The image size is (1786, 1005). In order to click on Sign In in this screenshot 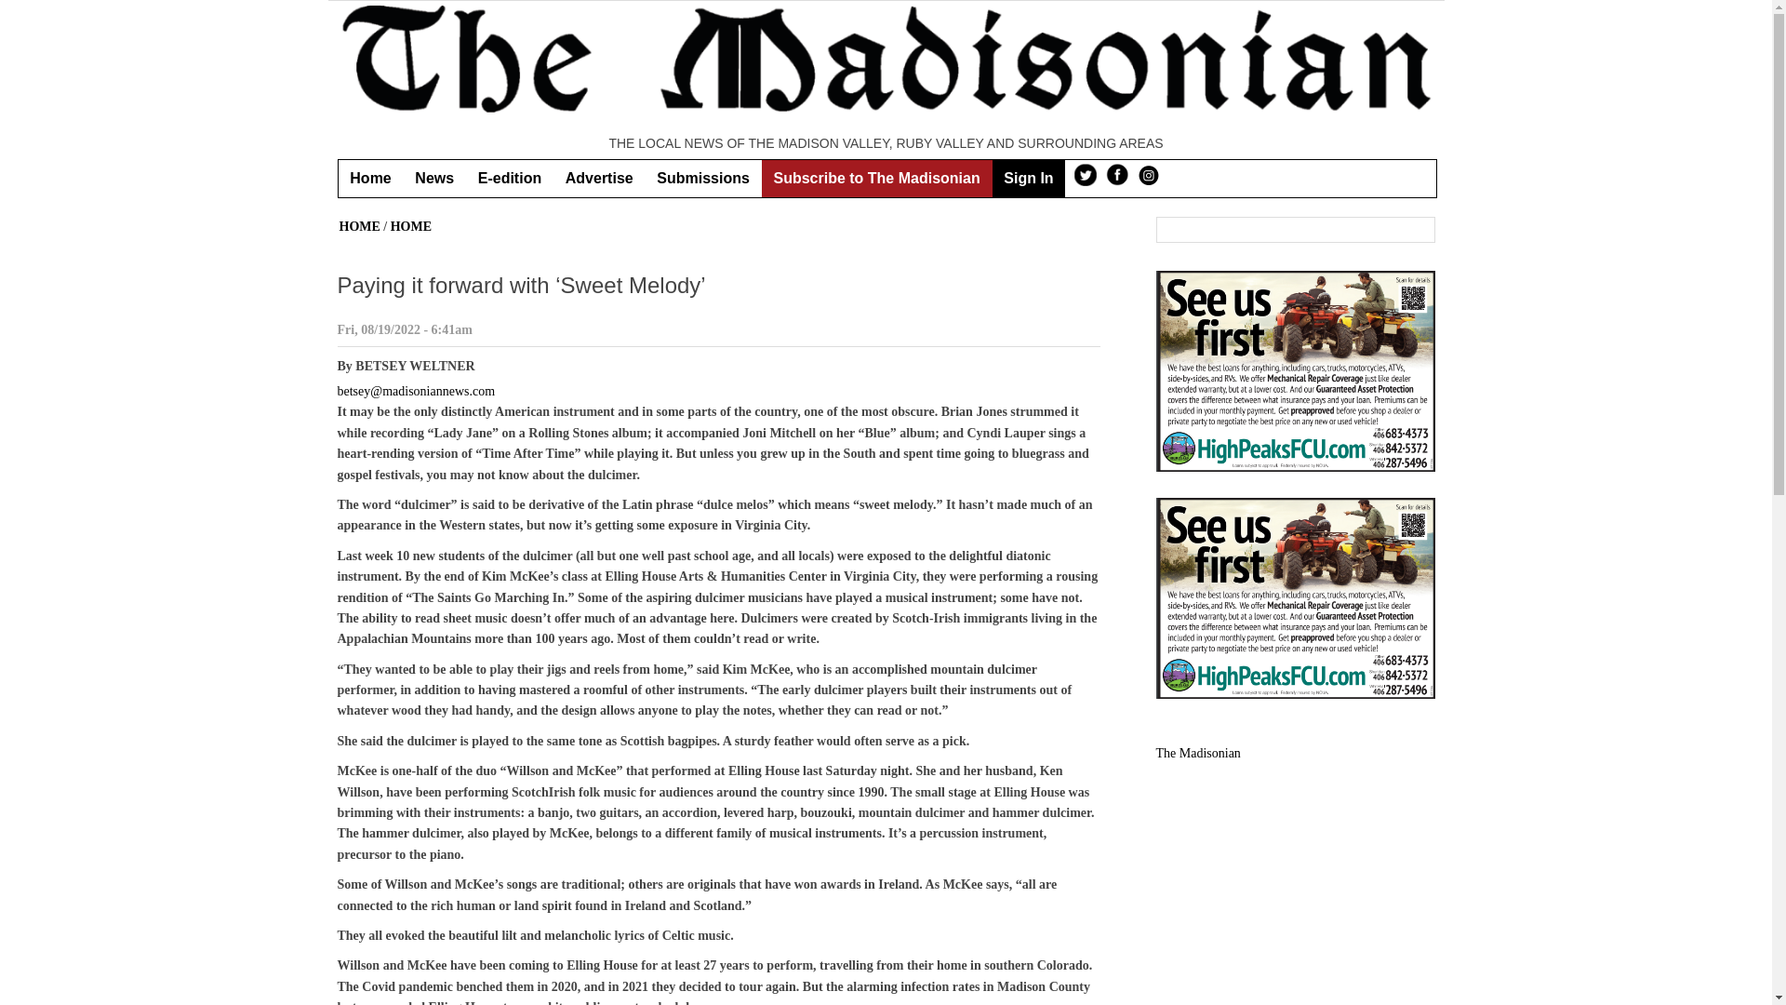, I will do `click(1027, 178)`.